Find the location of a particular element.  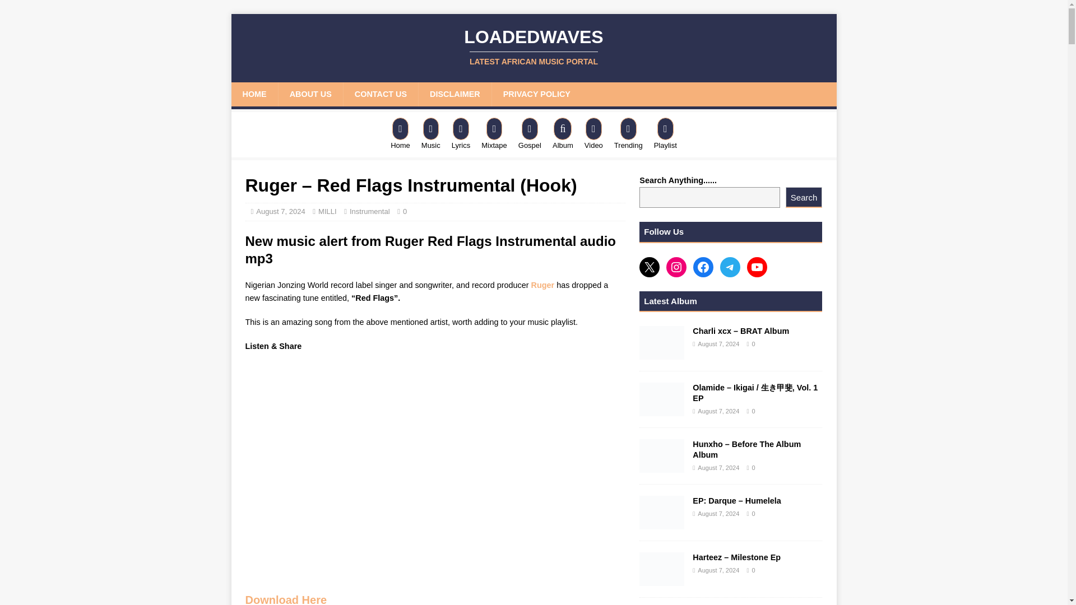

DISCLAIMER is located at coordinates (455, 94).